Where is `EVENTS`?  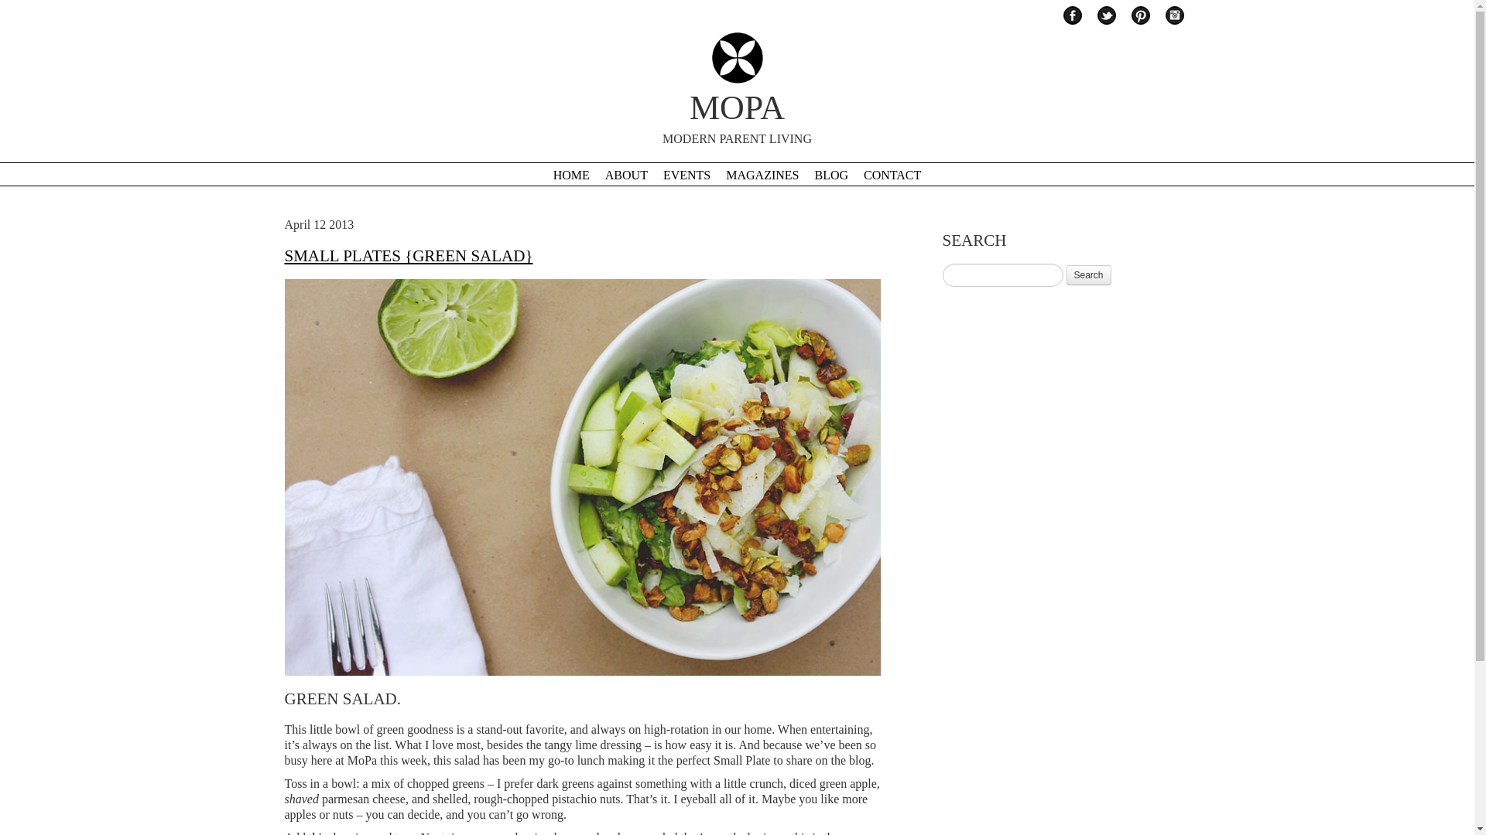
EVENTS is located at coordinates (317, 833).